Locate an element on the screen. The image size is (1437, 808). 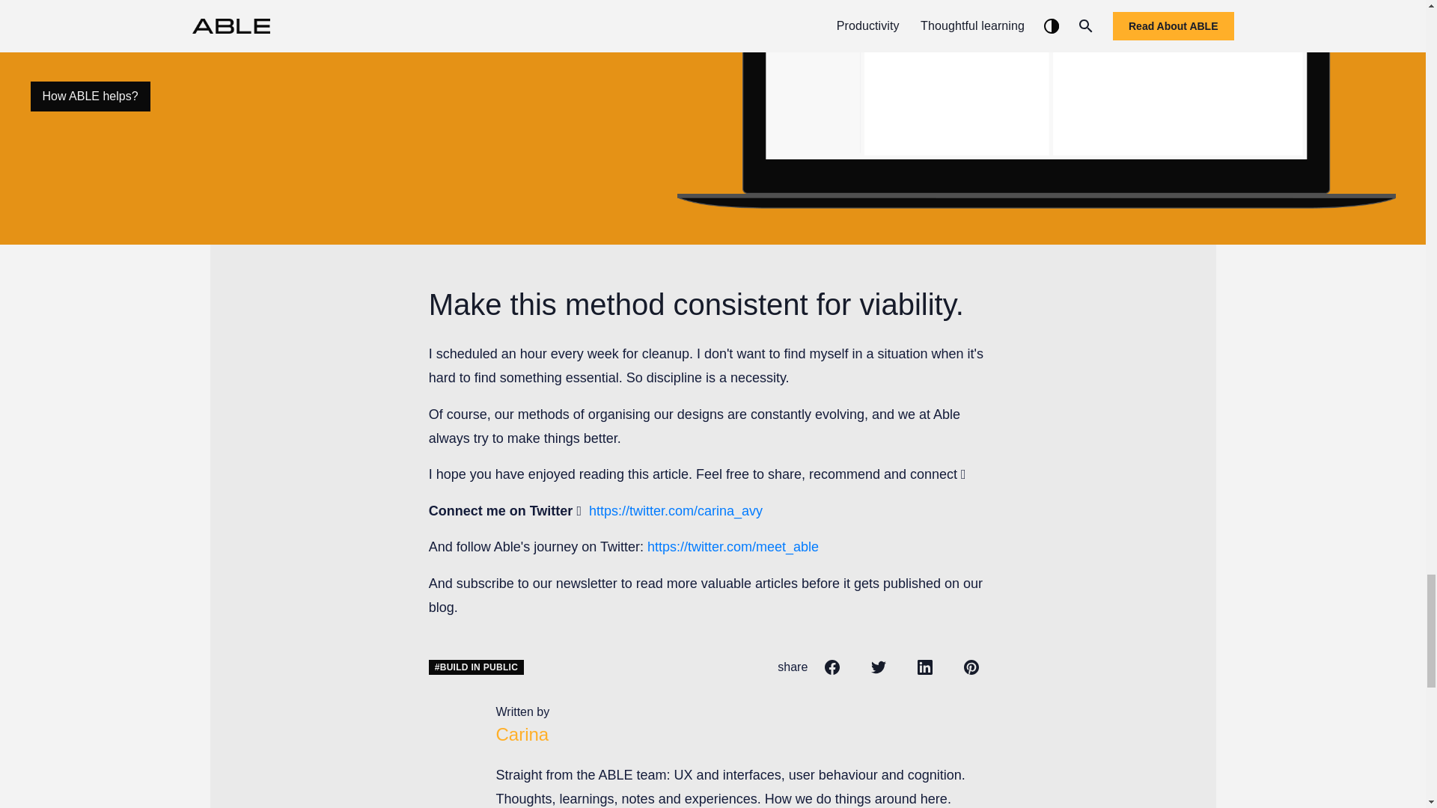
Carina is located at coordinates (522, 733).